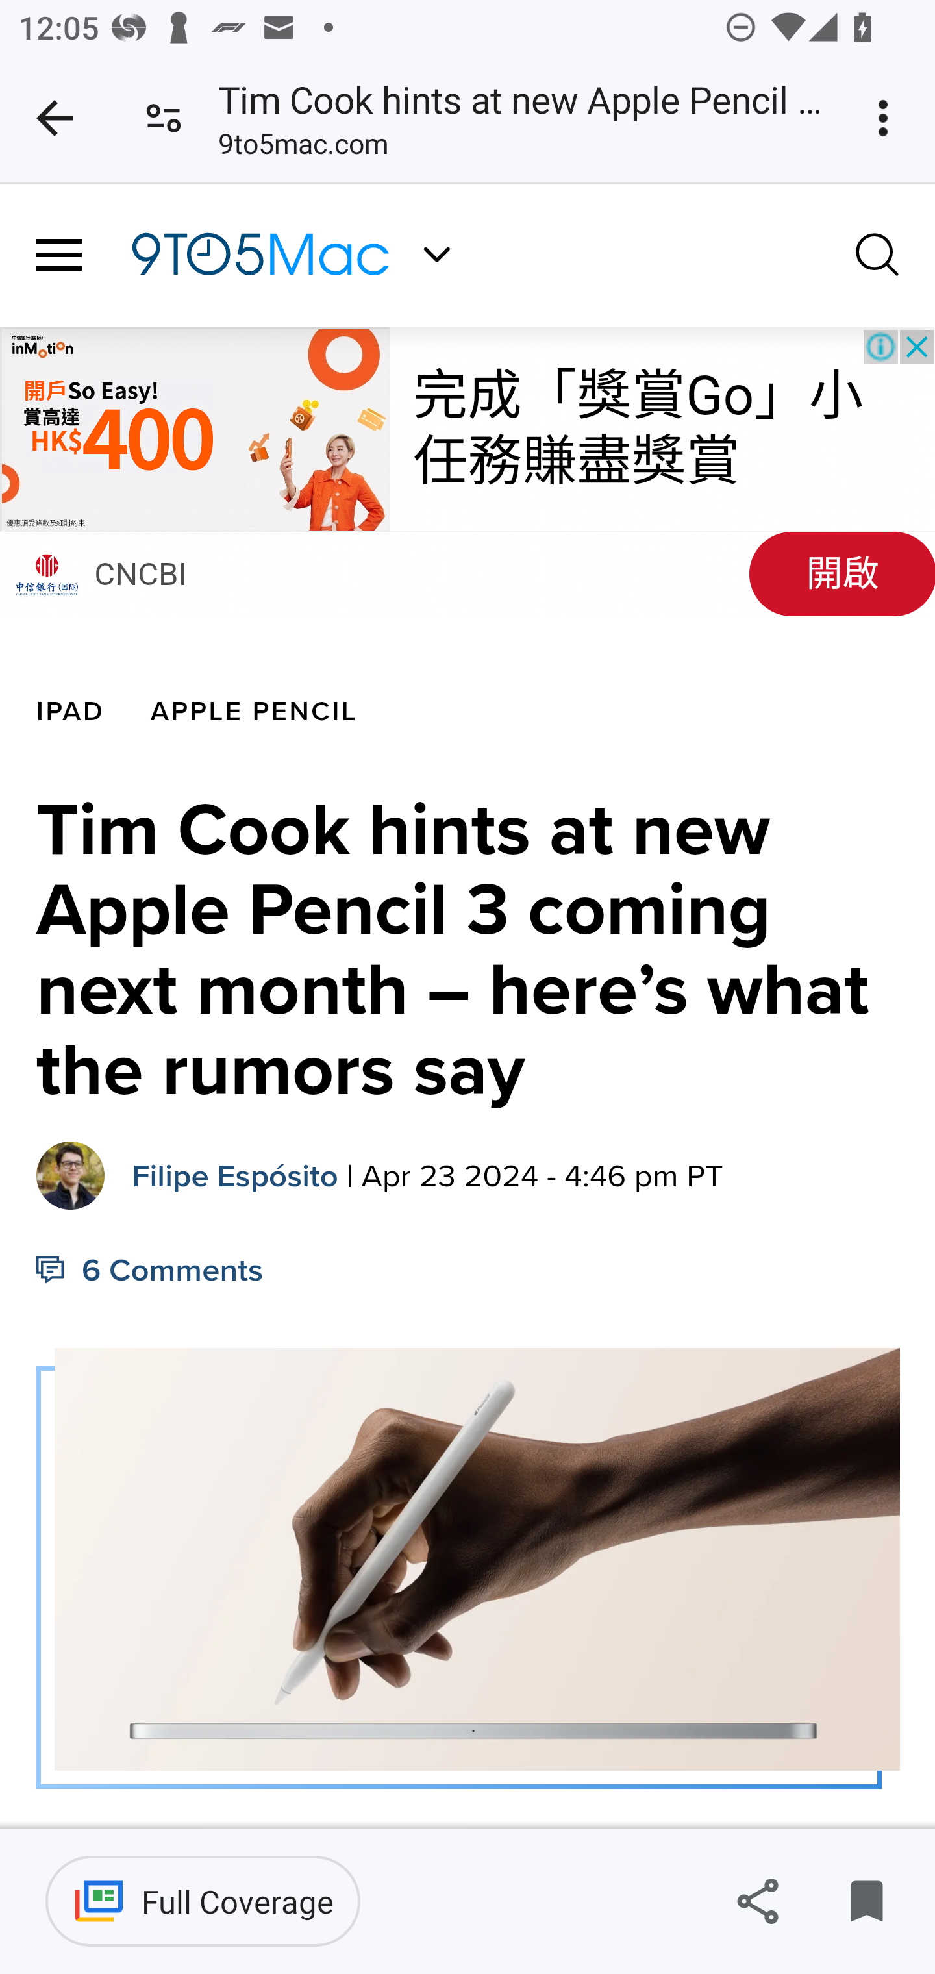 The height and width of the screenshot is (1974, 935). What do you see at coordinates (303, 149) in the screenshot?
I see `9to5mac.com` at bounding box center [303, 149].